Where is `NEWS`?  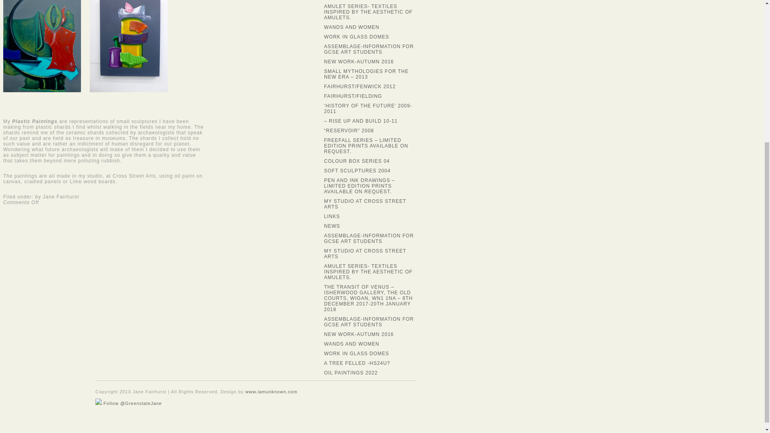
NEWS is located at coordinates (332, 226).